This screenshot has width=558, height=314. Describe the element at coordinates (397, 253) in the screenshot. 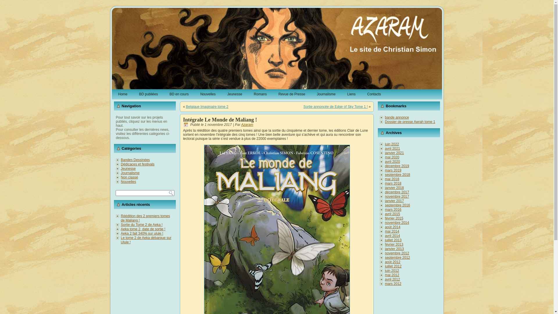

I see `novembre 2012` at that location.